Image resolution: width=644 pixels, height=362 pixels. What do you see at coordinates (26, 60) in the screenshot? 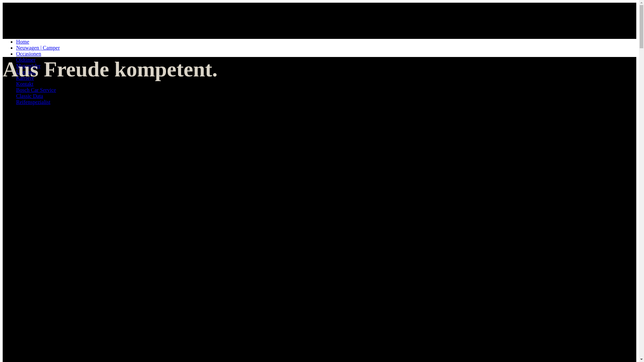
I see `Oldtimer` at bounding box center [26, 60].